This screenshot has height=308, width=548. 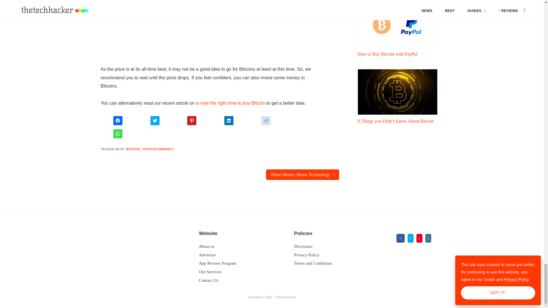 I want to click on BITCOIN, so click(x=133, y=149).